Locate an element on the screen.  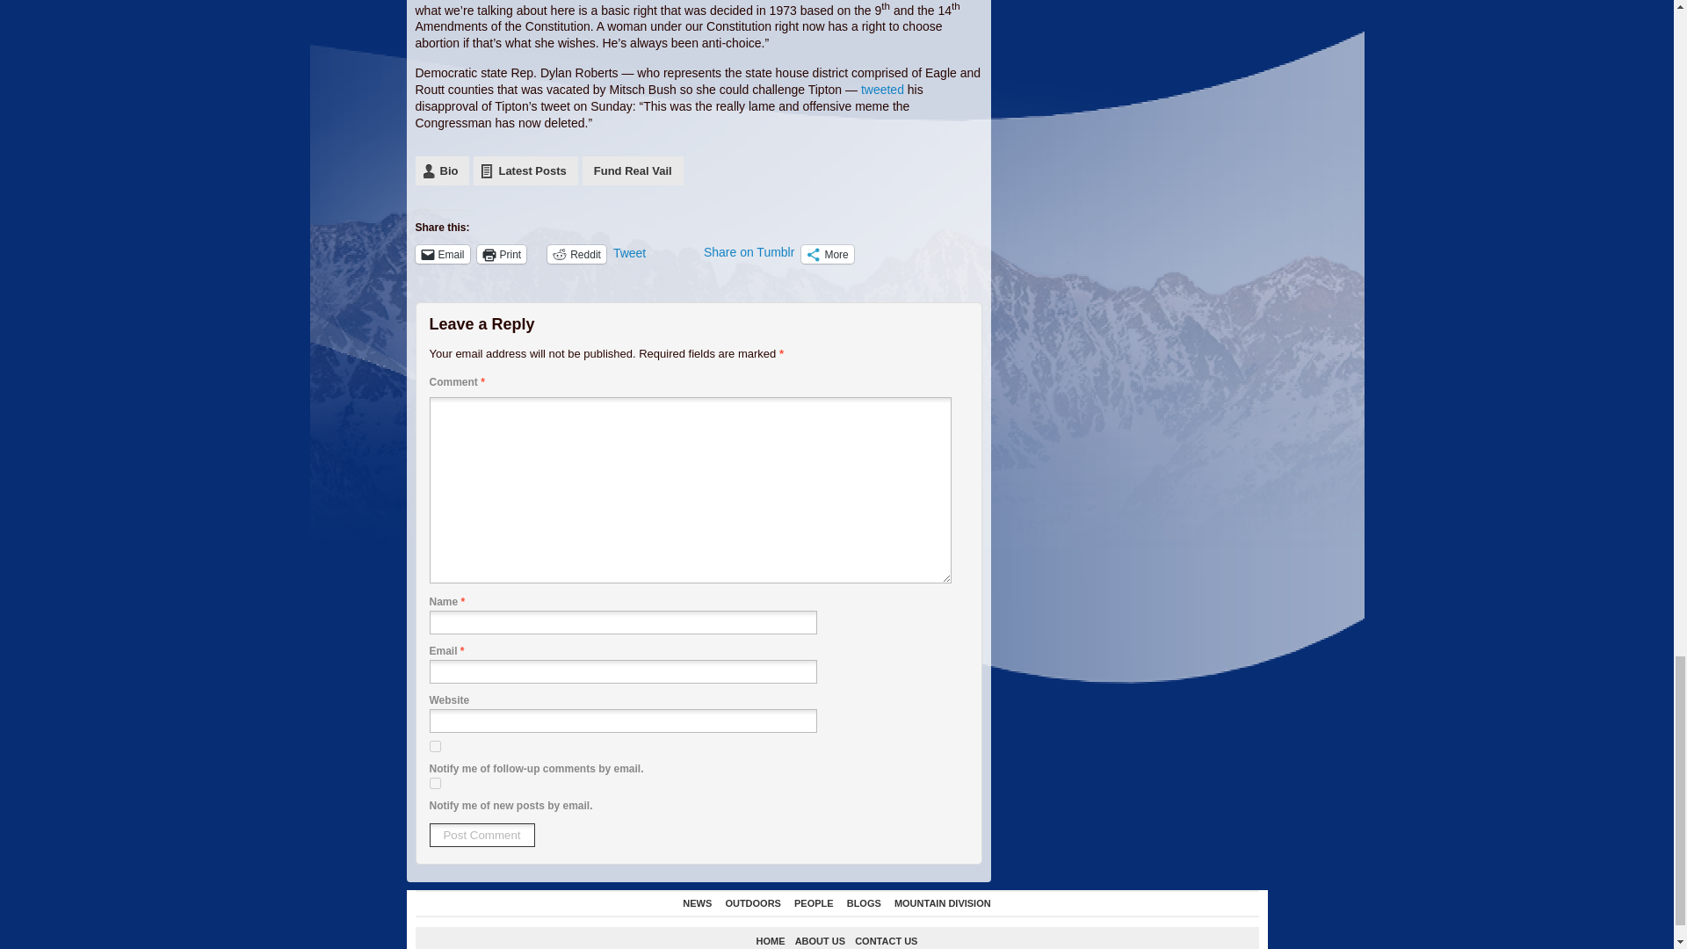
More is located at coordinates (828, 254).